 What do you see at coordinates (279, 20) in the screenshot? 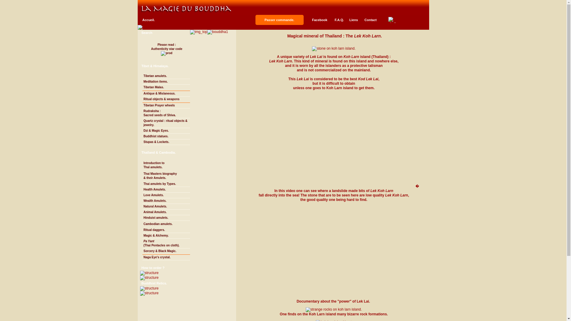
I see `Passer commande.` at bounding box center [279, 20].